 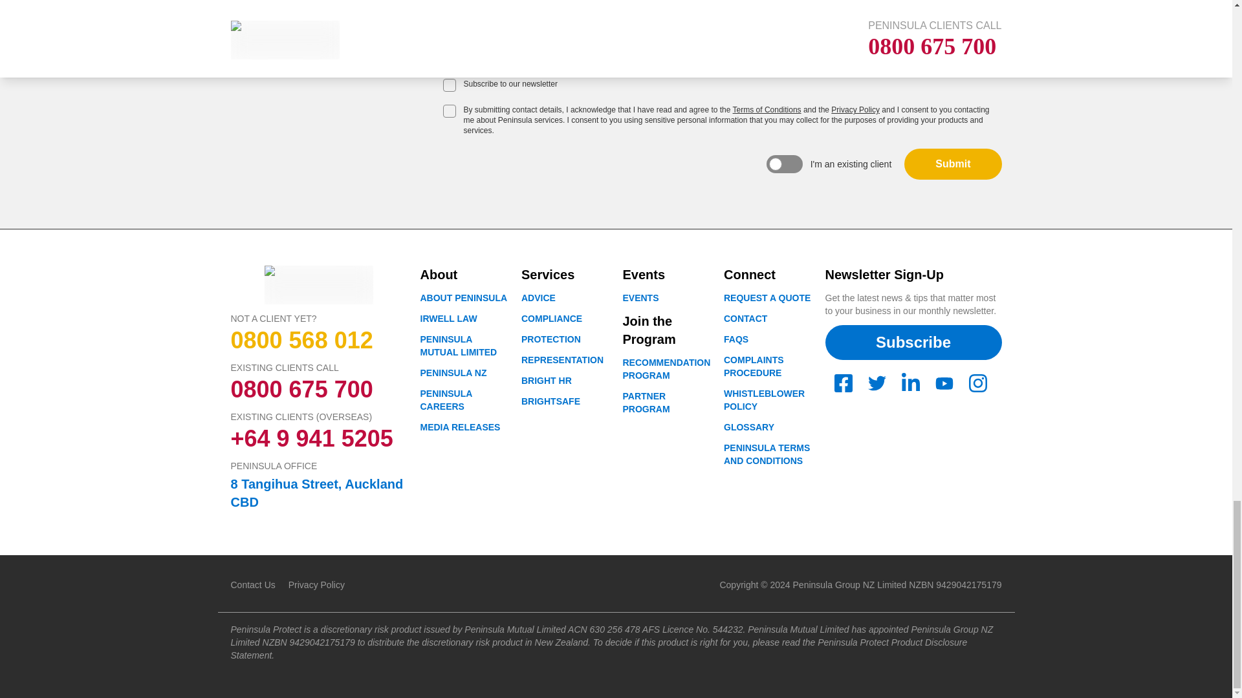 What do you see at coordinates (453, 373) in the screenshot?
I see `Peninsula` at bounding box center [453, 373].